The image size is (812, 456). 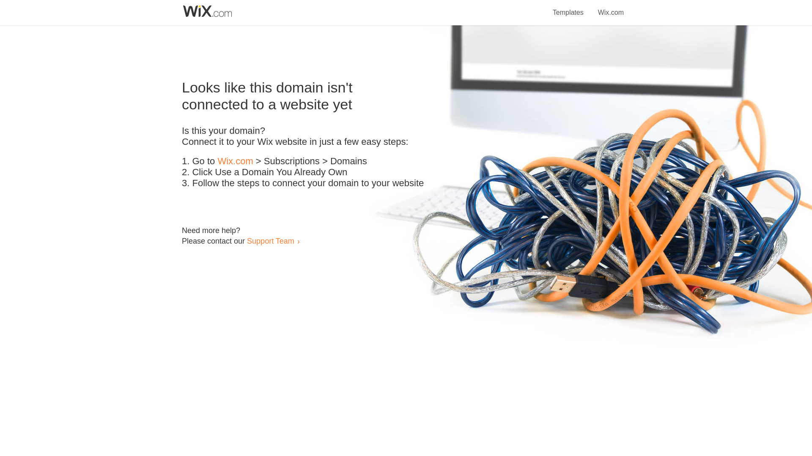 What do you see at coordinates (270, 241) in the screenshot?
I see `Support Team` at bounding box center [270, 241].